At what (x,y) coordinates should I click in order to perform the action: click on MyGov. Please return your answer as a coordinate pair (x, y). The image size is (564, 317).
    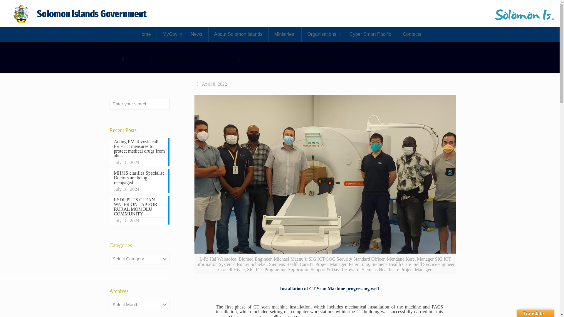
    Looking at the image, I should click on (171, 34).